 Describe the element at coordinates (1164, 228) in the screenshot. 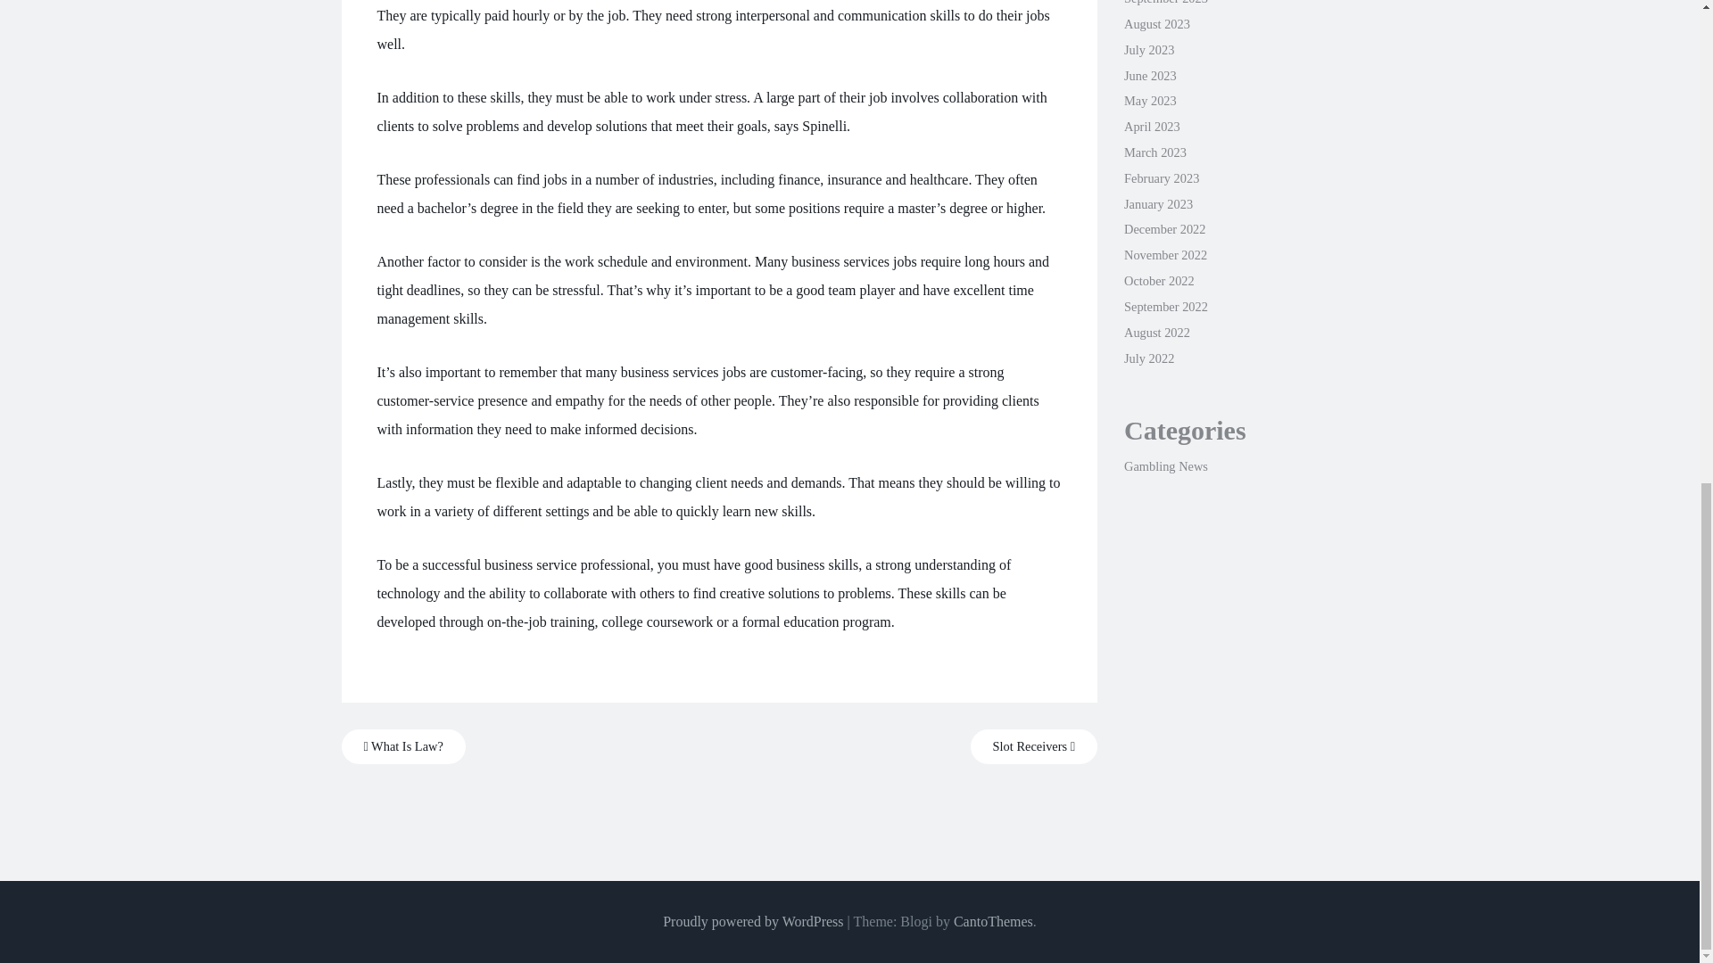

I see `December 2022` at that location.